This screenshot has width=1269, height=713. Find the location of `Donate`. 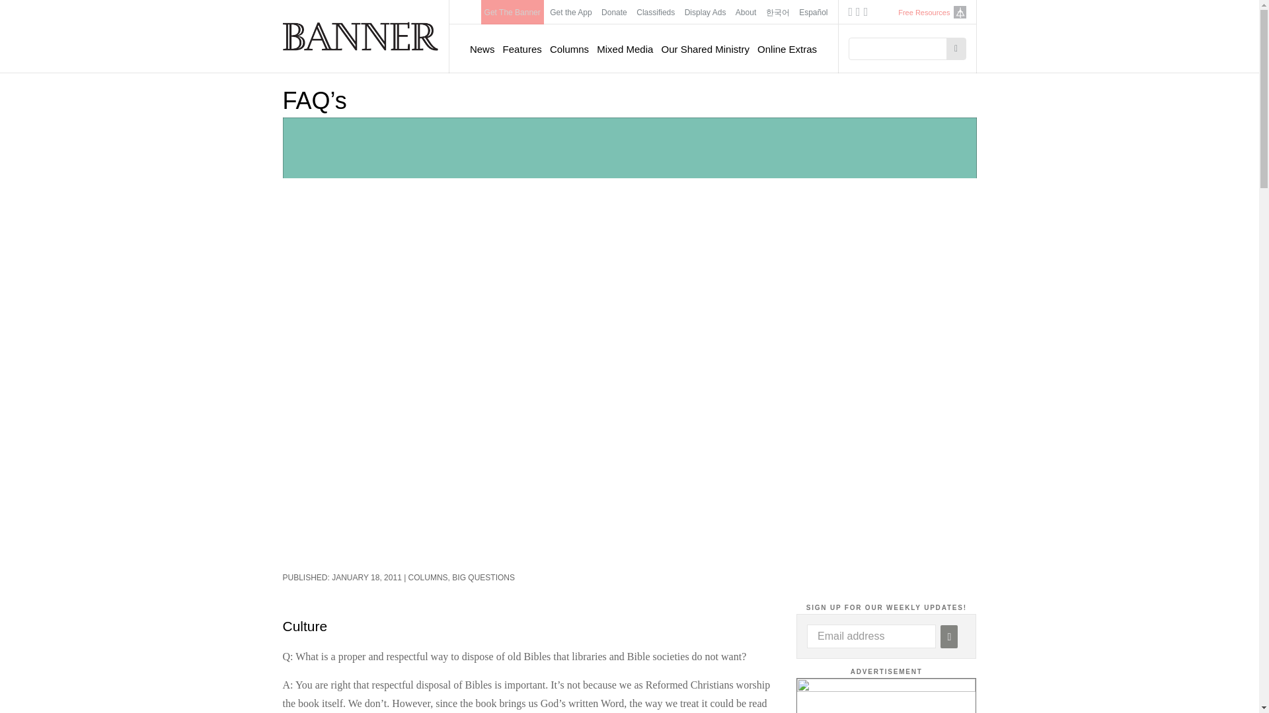

Donate is located at coordinates (614, 12).